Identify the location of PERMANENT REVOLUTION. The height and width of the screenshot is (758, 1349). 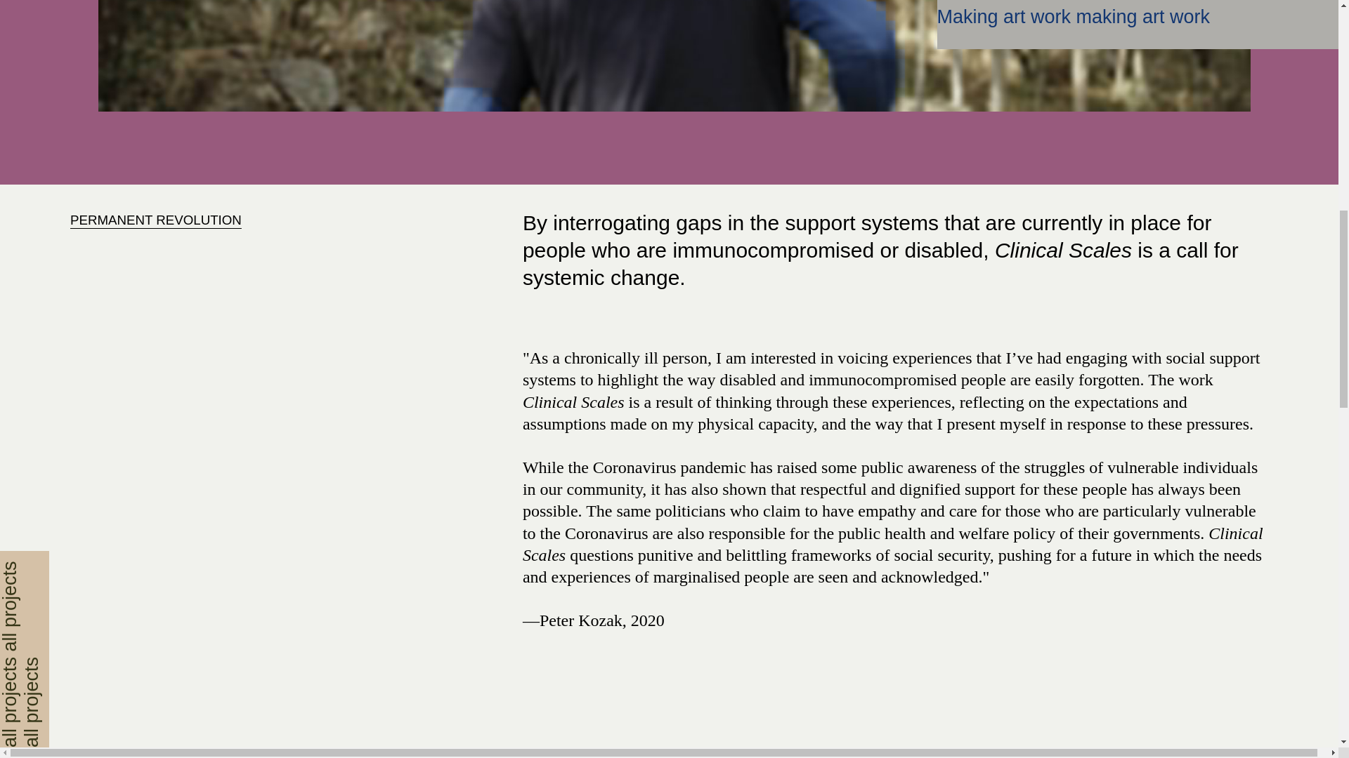
(155, 220).